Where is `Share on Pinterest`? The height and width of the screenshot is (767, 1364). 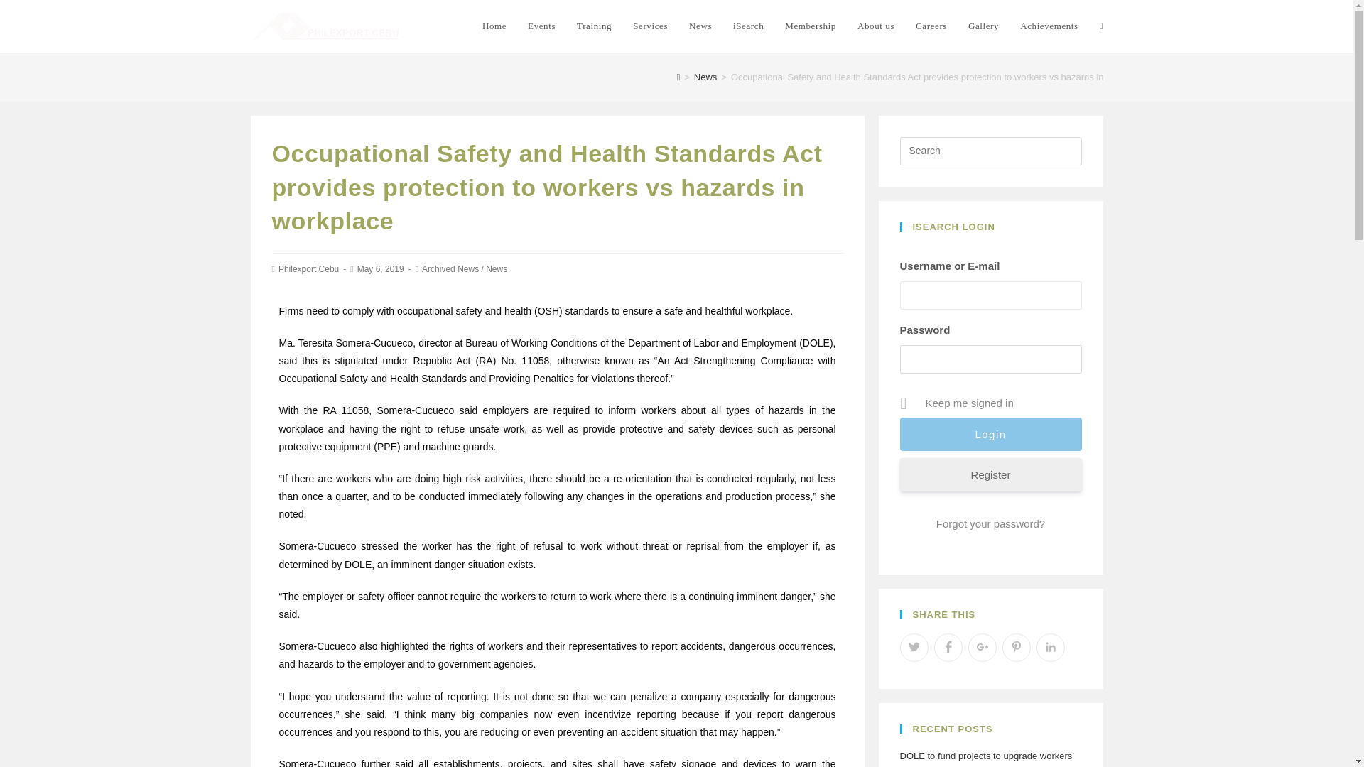 Share on Pinterest is located at coordinates (1015, 648).